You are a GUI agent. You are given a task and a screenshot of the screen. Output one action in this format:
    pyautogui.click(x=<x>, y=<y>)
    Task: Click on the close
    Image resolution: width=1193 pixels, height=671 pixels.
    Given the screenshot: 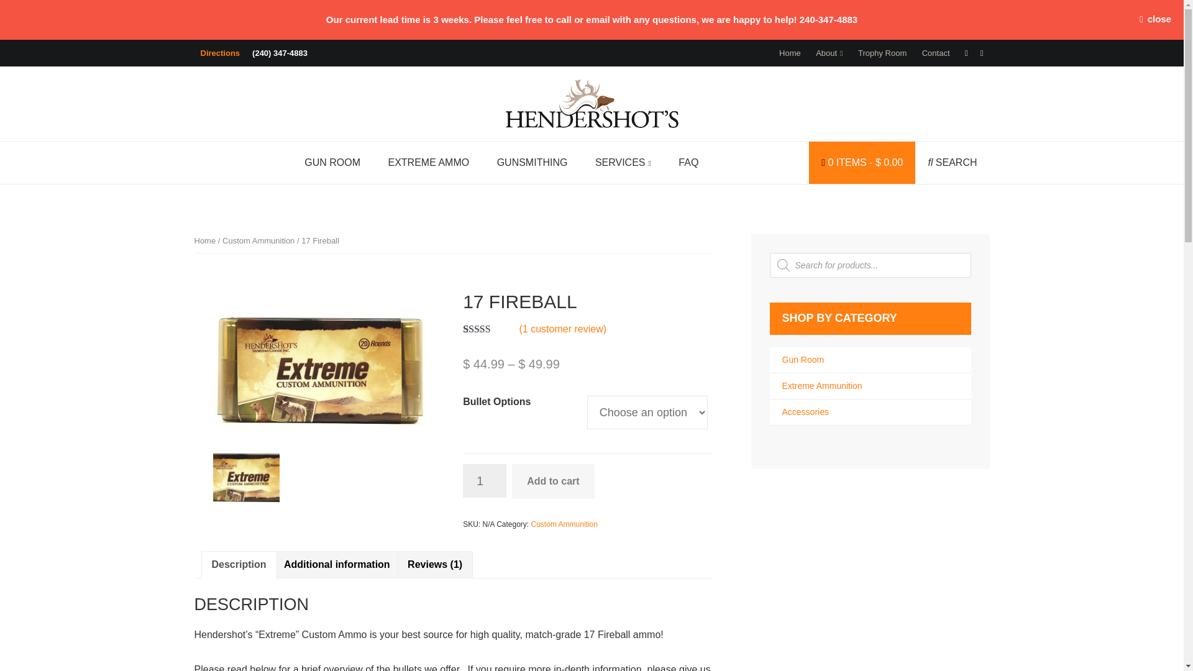 What is the action you would take?
    pyautogui.click(x=1155, y=19)
    